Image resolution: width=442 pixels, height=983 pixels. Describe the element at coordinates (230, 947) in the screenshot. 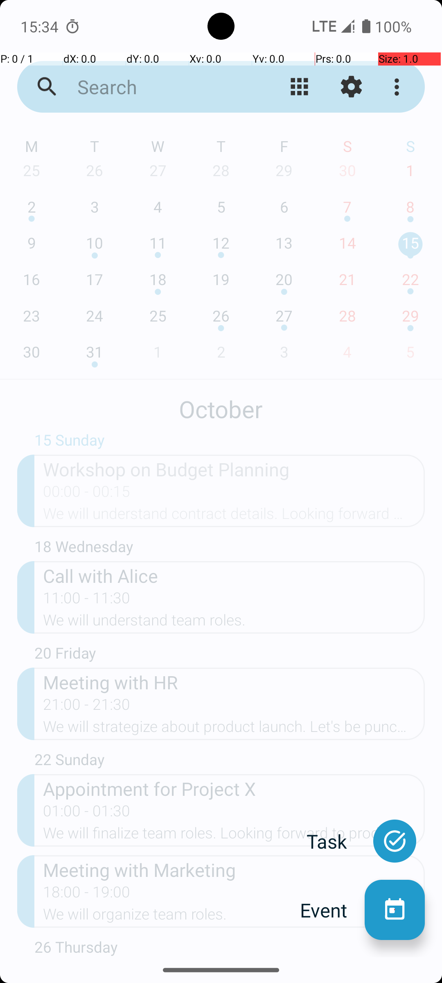

I see `26 Thursday` at that location.